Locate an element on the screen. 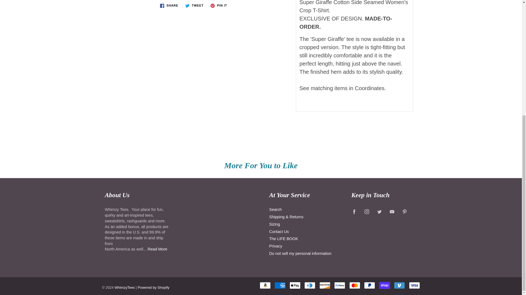 This screenshot has height=295, width=526. American Express is located at coordinates (280, 285).